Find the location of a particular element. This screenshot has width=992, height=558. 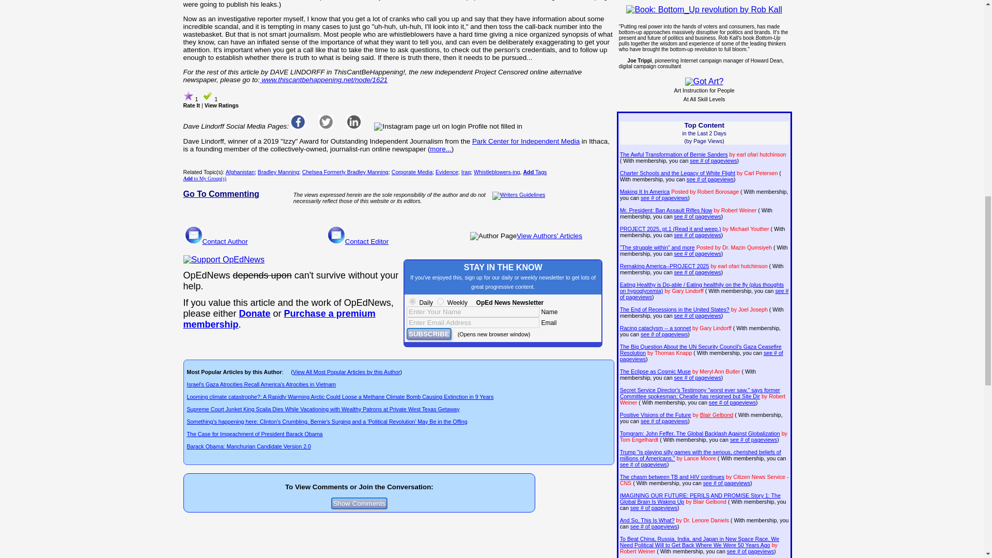

SUBSCRIBE is located at coordinates (429, 334).